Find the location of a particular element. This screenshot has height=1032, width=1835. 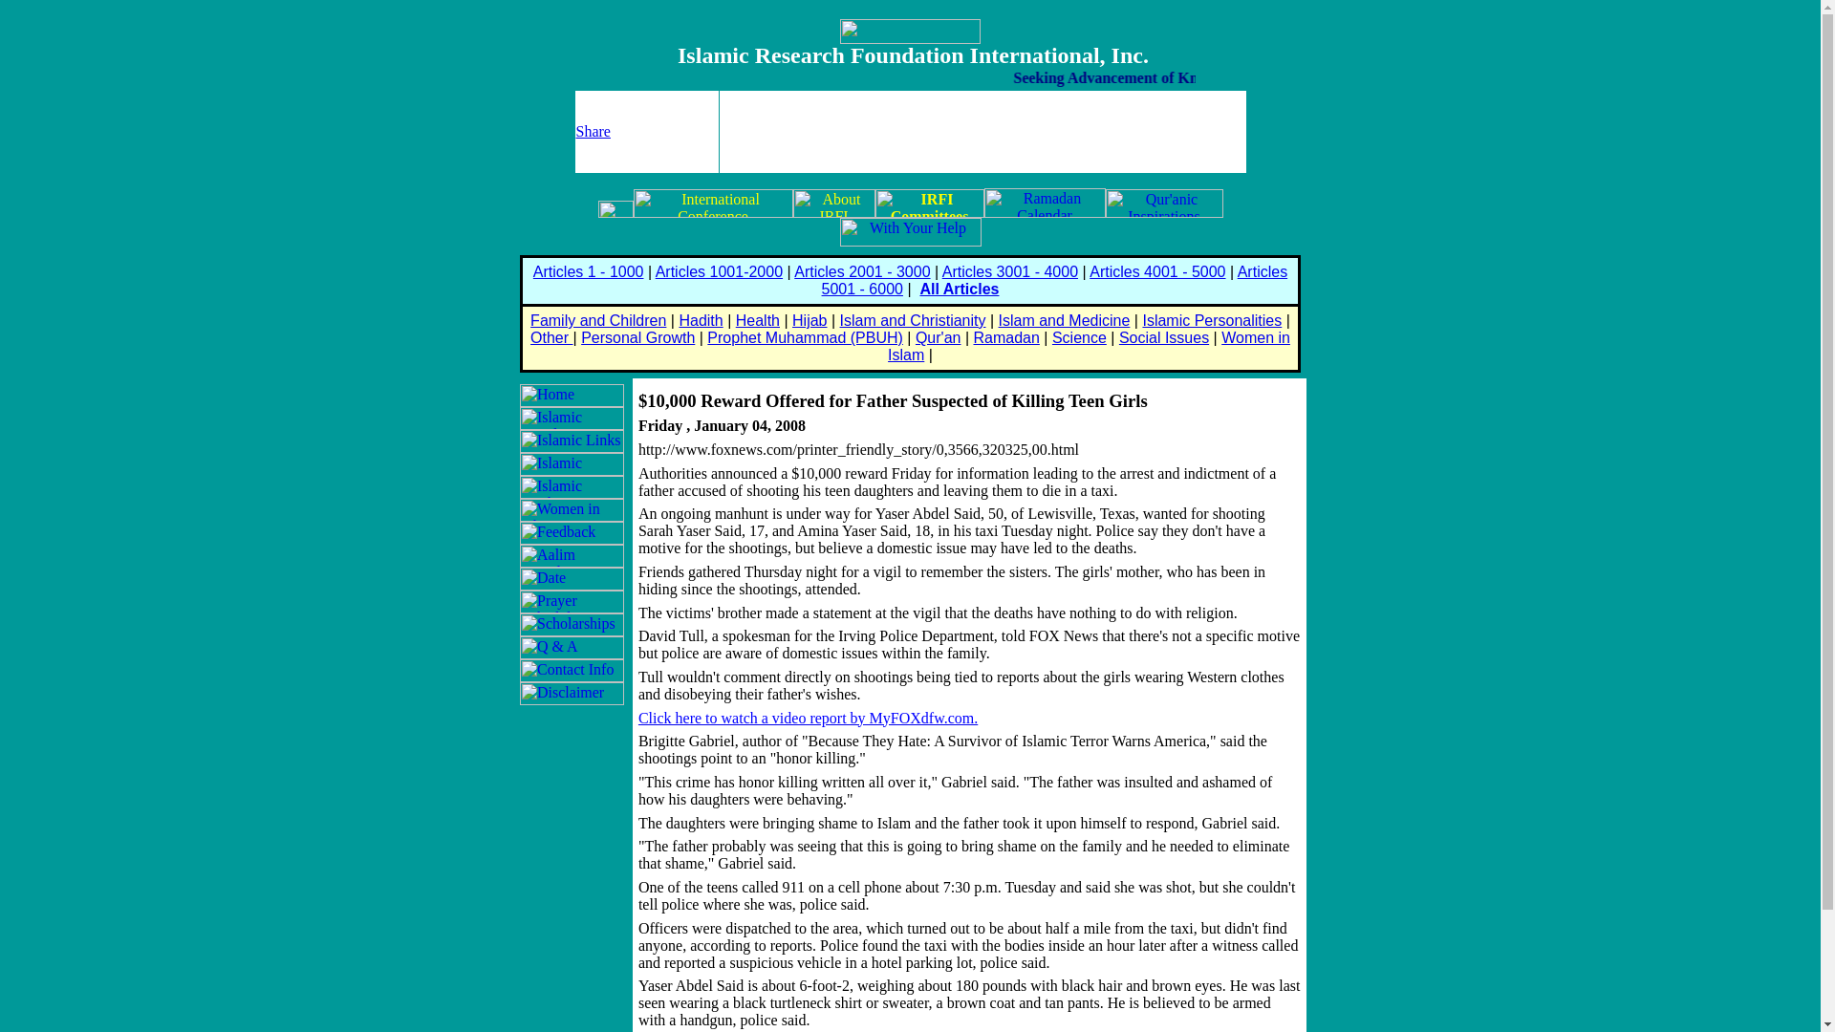

Articles 4001 - 5000 is located at coordinates (1157, 271).